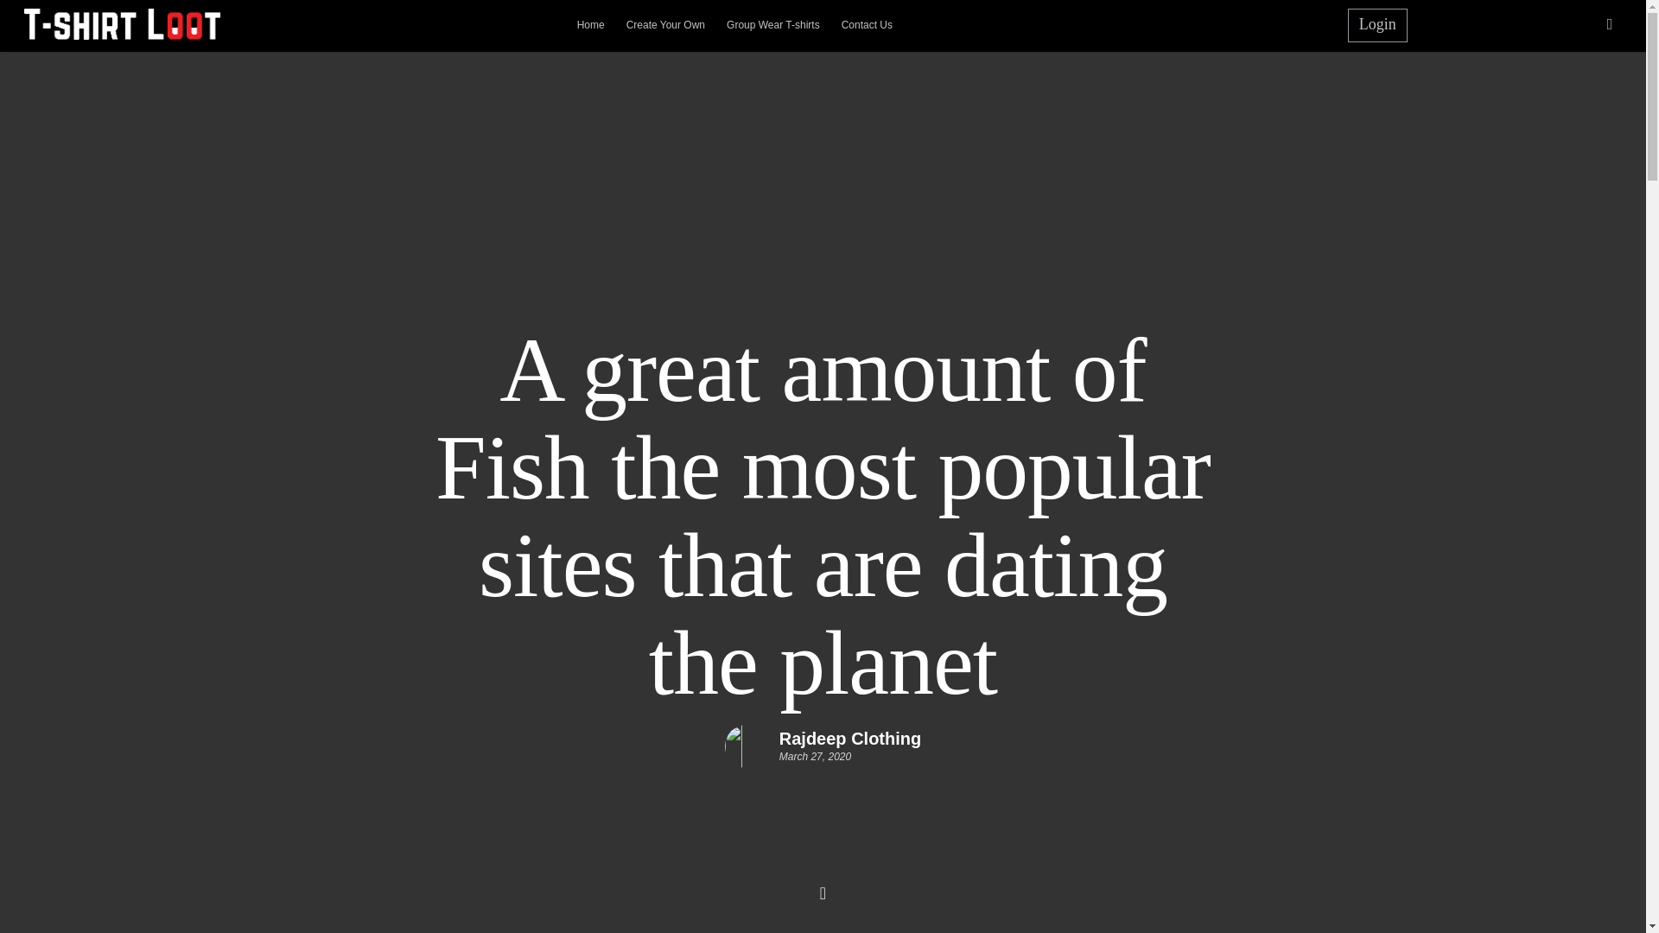 Image resolution: width=1659 pixels, height=933 pixels. What do you see at coordinates (665, 21) in the screenshot?
I see `Create Your Own` at bounding box center [665, 21].